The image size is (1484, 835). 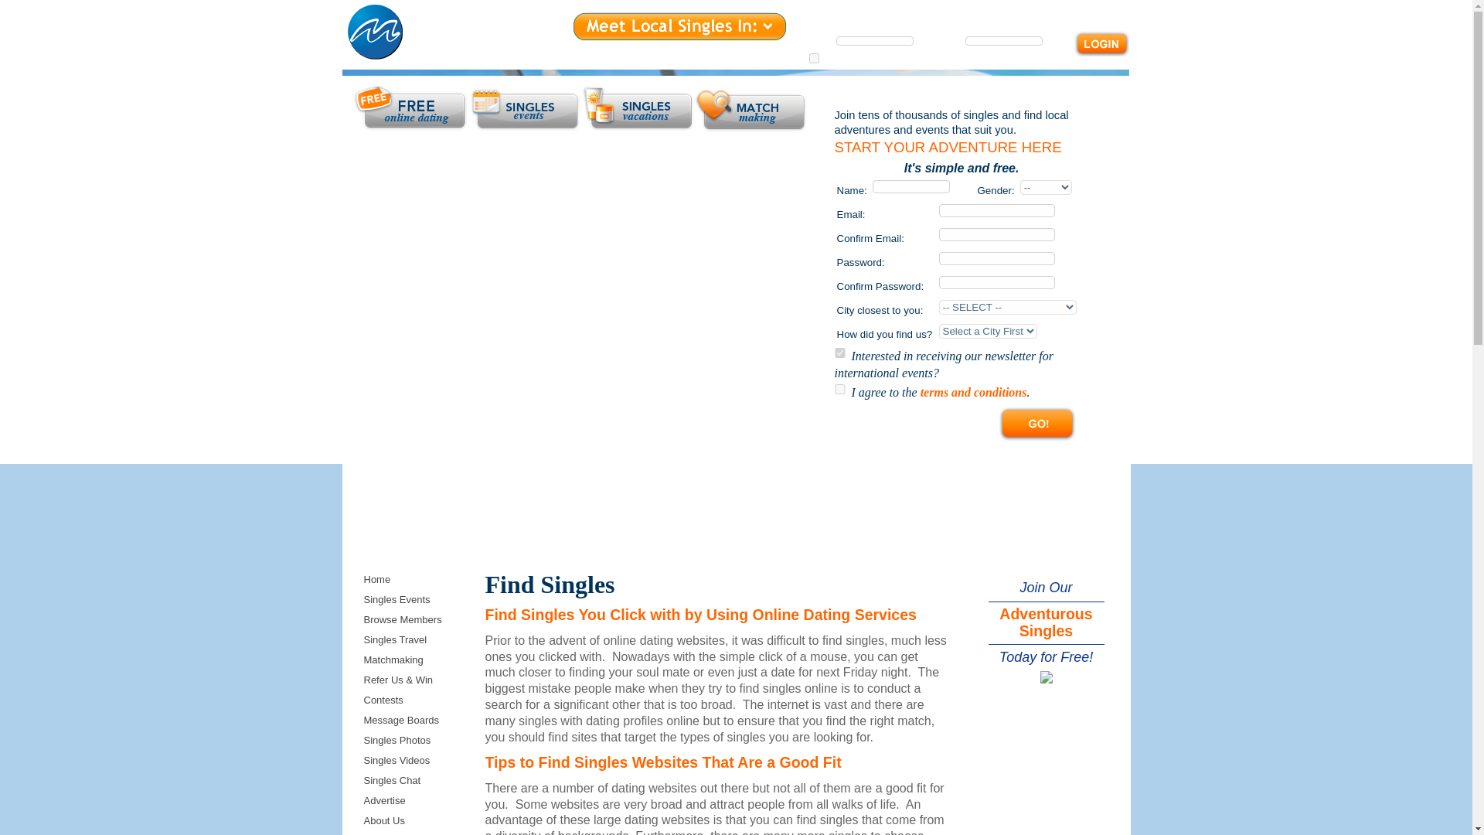 What do you see at coordinates (839, 353) in the screenshot?
I see `1` at bounding box center [839, 353].